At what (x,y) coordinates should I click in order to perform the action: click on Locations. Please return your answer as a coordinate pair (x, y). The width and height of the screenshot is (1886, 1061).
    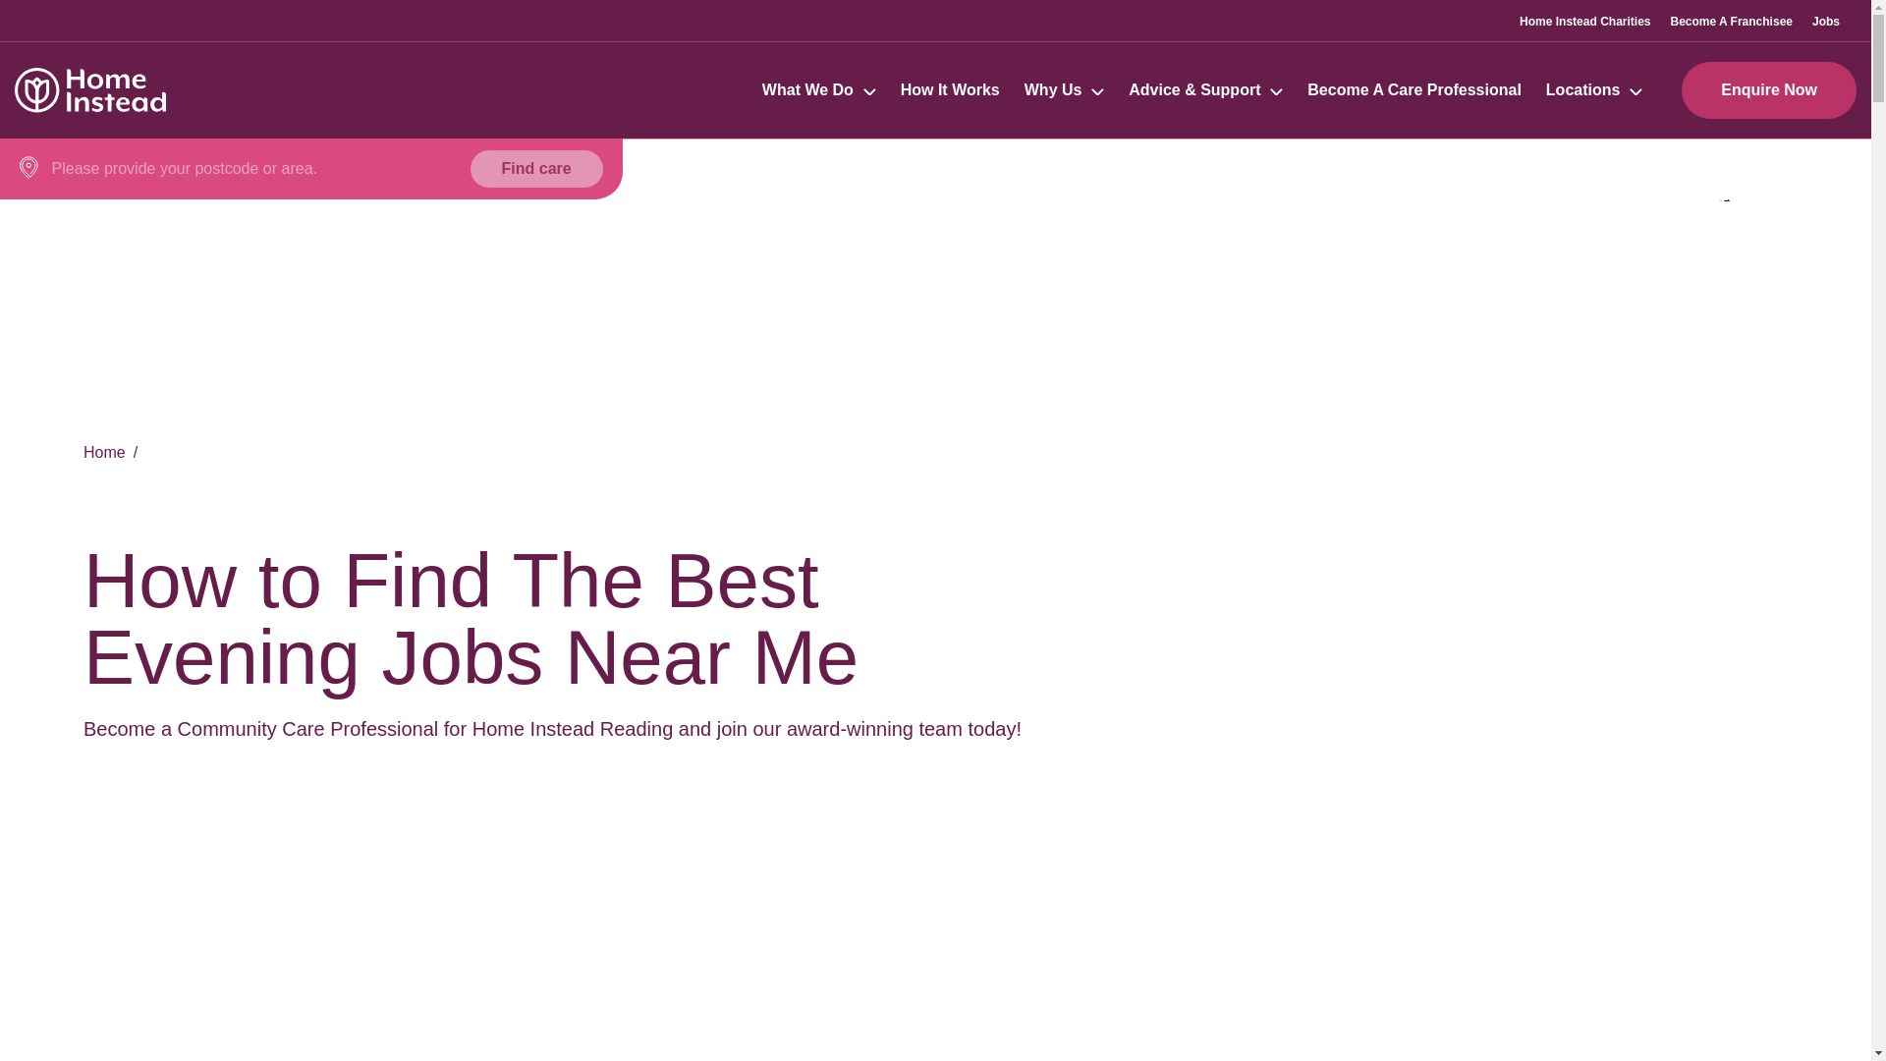
    Looking at the image, I should click on (1594, 90).